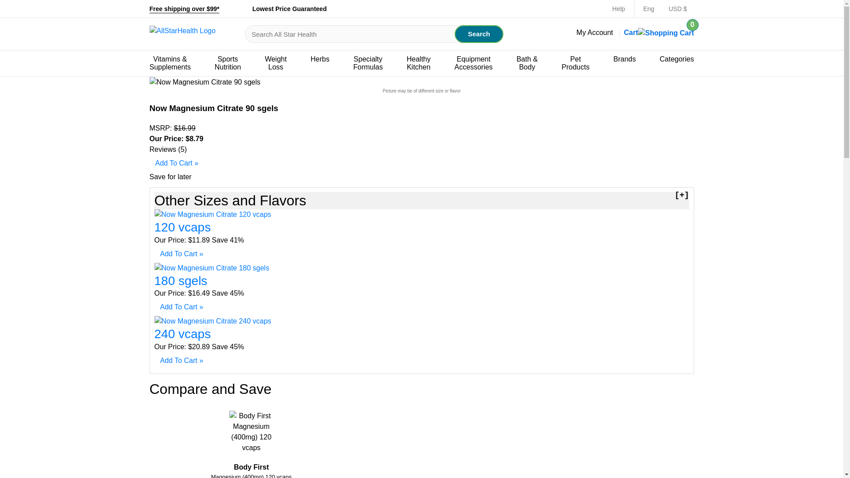  Describe the element at coordinates (479, 34) in the screenshot. I see `My Account` at that location.